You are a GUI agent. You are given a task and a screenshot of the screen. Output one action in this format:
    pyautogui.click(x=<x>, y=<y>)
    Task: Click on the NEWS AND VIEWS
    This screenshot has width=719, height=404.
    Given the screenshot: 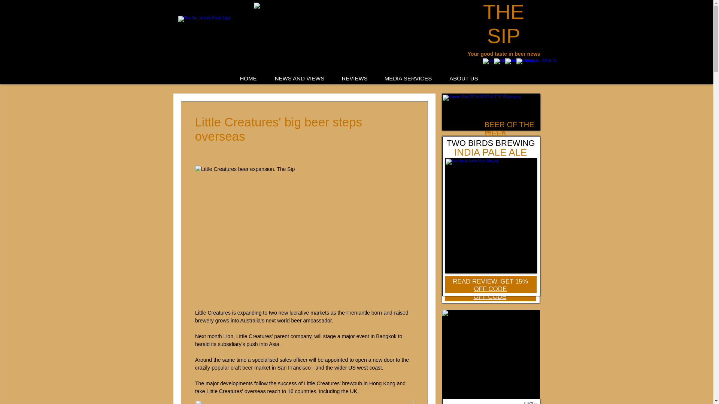 What is the action you would take?
    pyautogui.click(x=299, y=79)
    